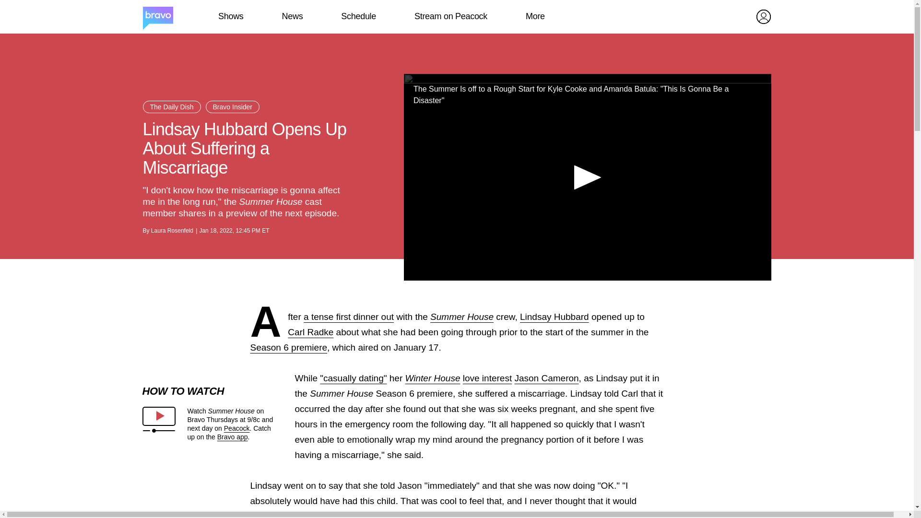 Image resolution: width=921 pixels, height=518 pixels. I want to click on More, so click(535, 16).